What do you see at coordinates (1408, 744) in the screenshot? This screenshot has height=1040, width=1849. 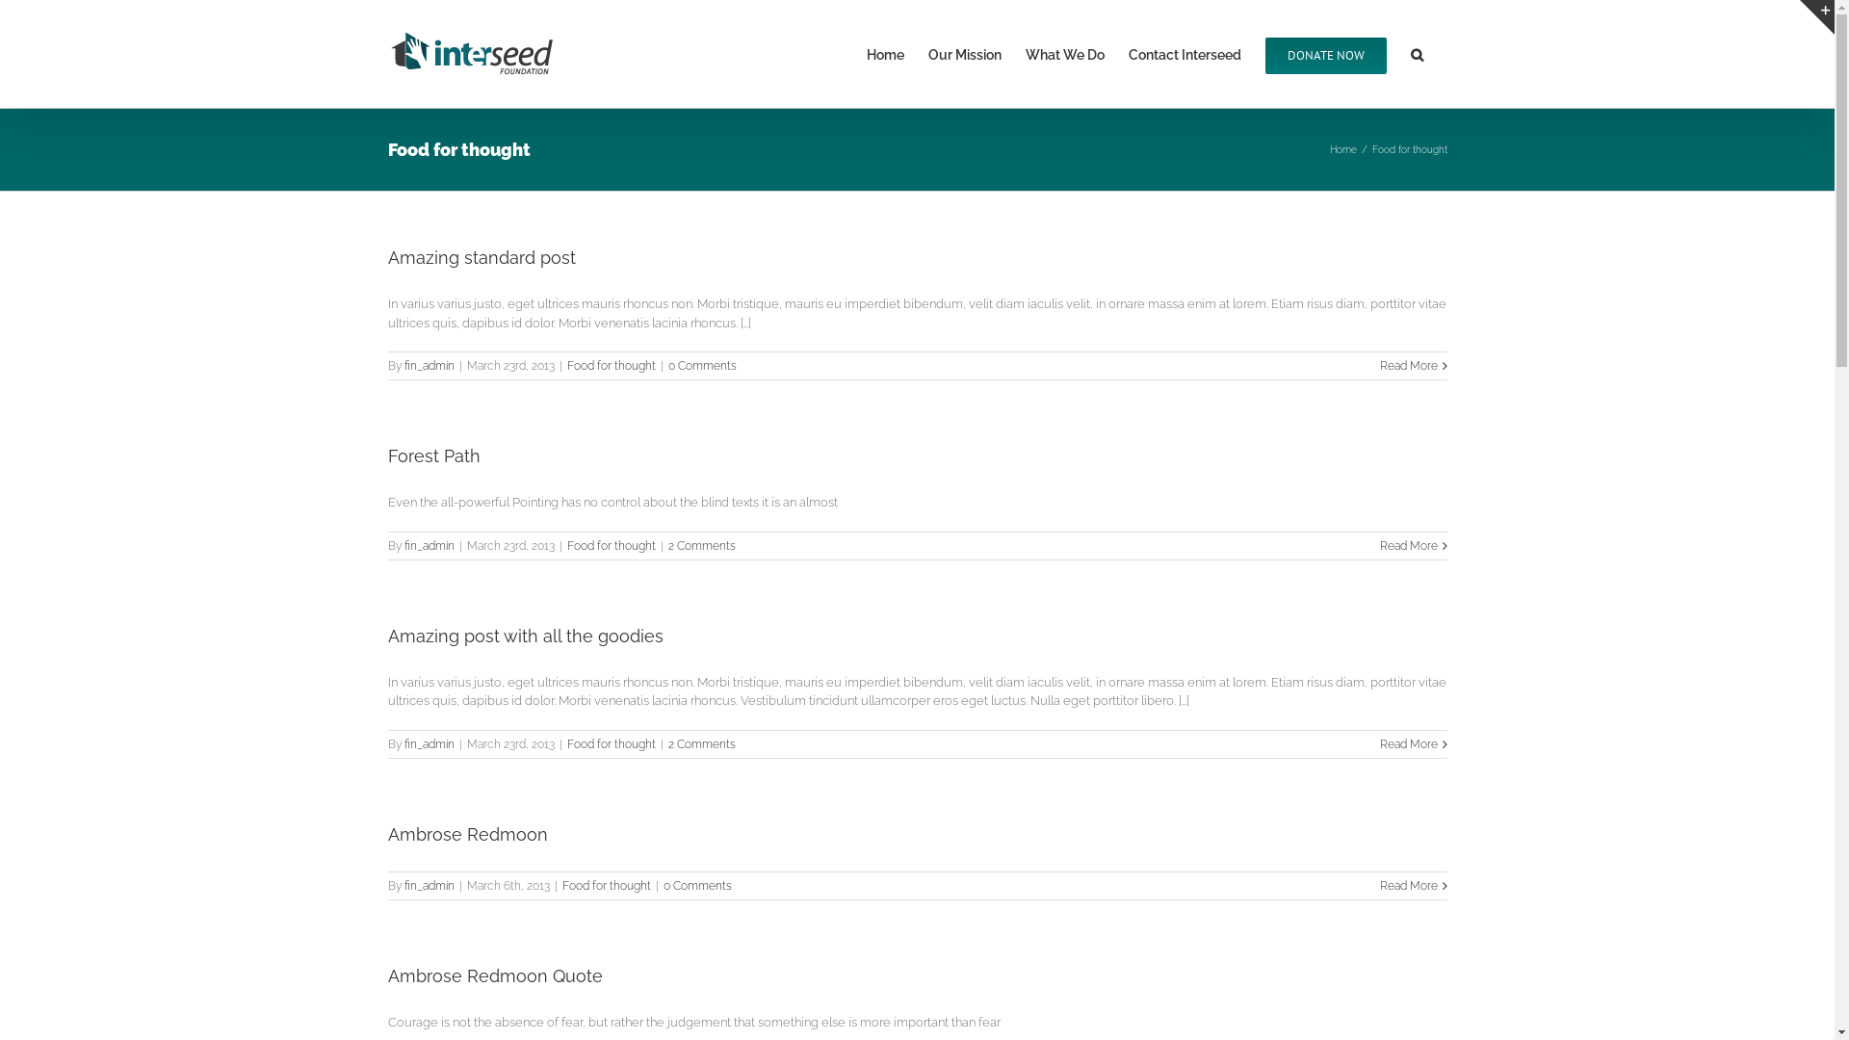 I see `Read More` at bounding box center [1408, 744].